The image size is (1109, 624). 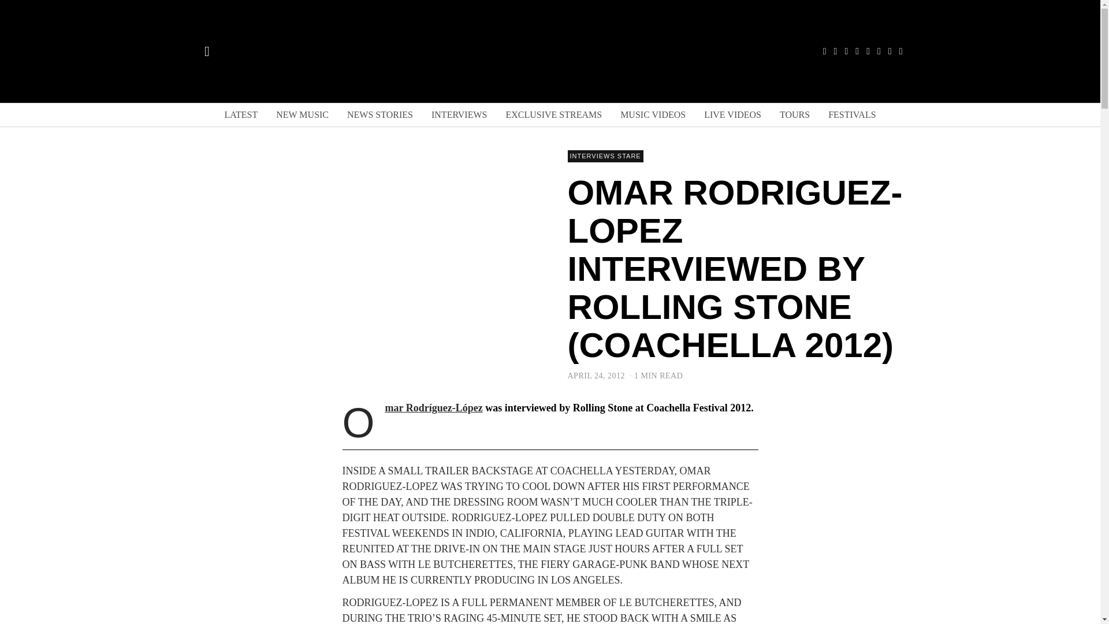 What do you see at coordinates (459, 115) in the screenshot?
I see `INTERVIEWS` at bounding box center [459, 115].